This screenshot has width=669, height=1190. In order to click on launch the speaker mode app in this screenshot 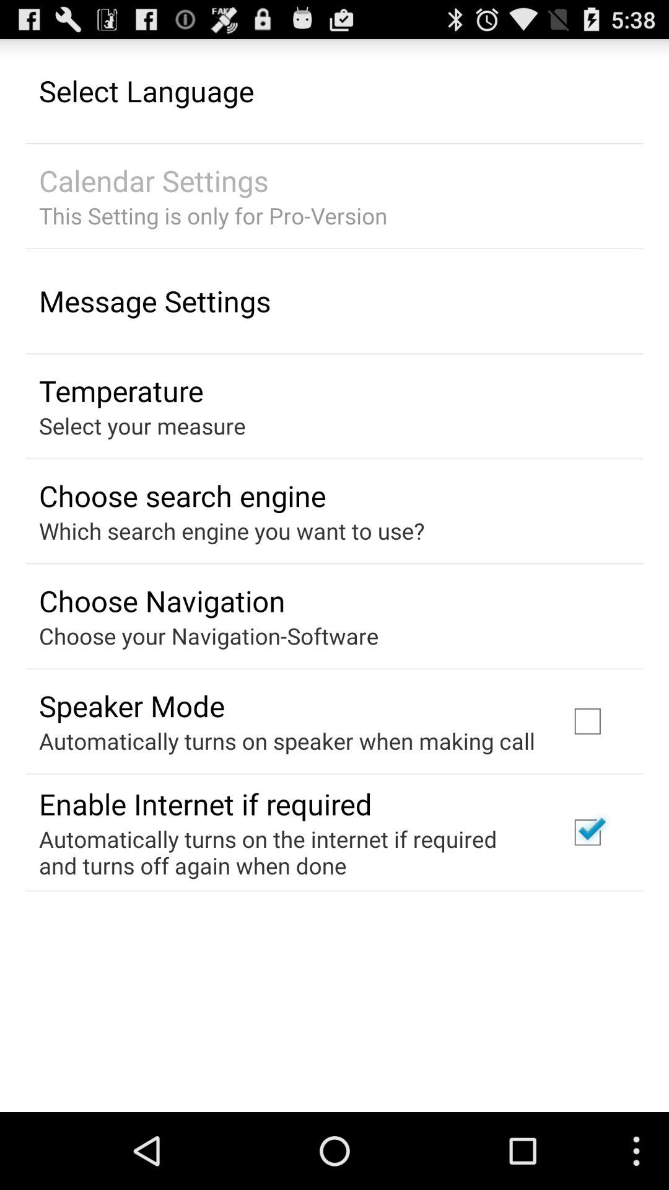, I will do `click(131, 705)`.